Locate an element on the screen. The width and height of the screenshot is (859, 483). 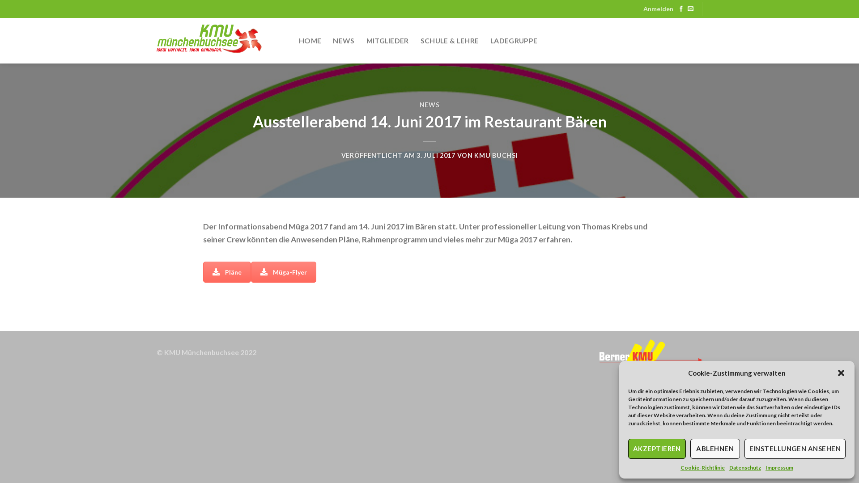
LADEGRUPPE is located at coordinates (514, 41).